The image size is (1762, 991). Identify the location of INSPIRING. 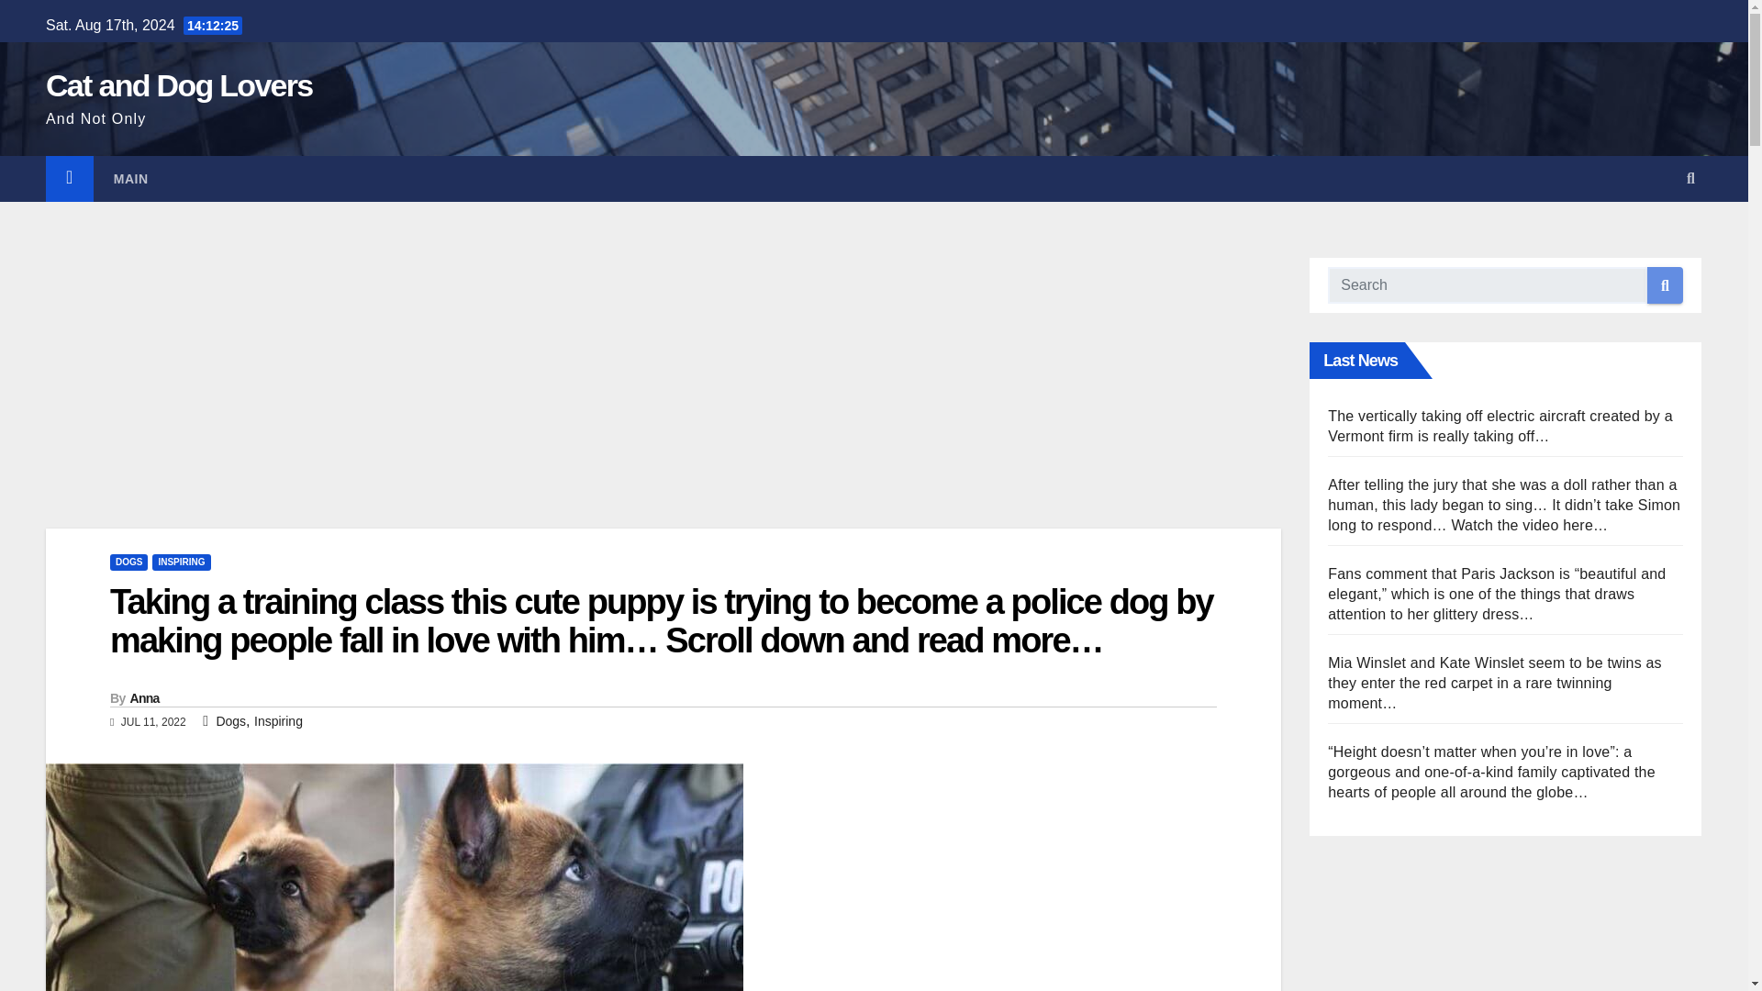
(180, 562).